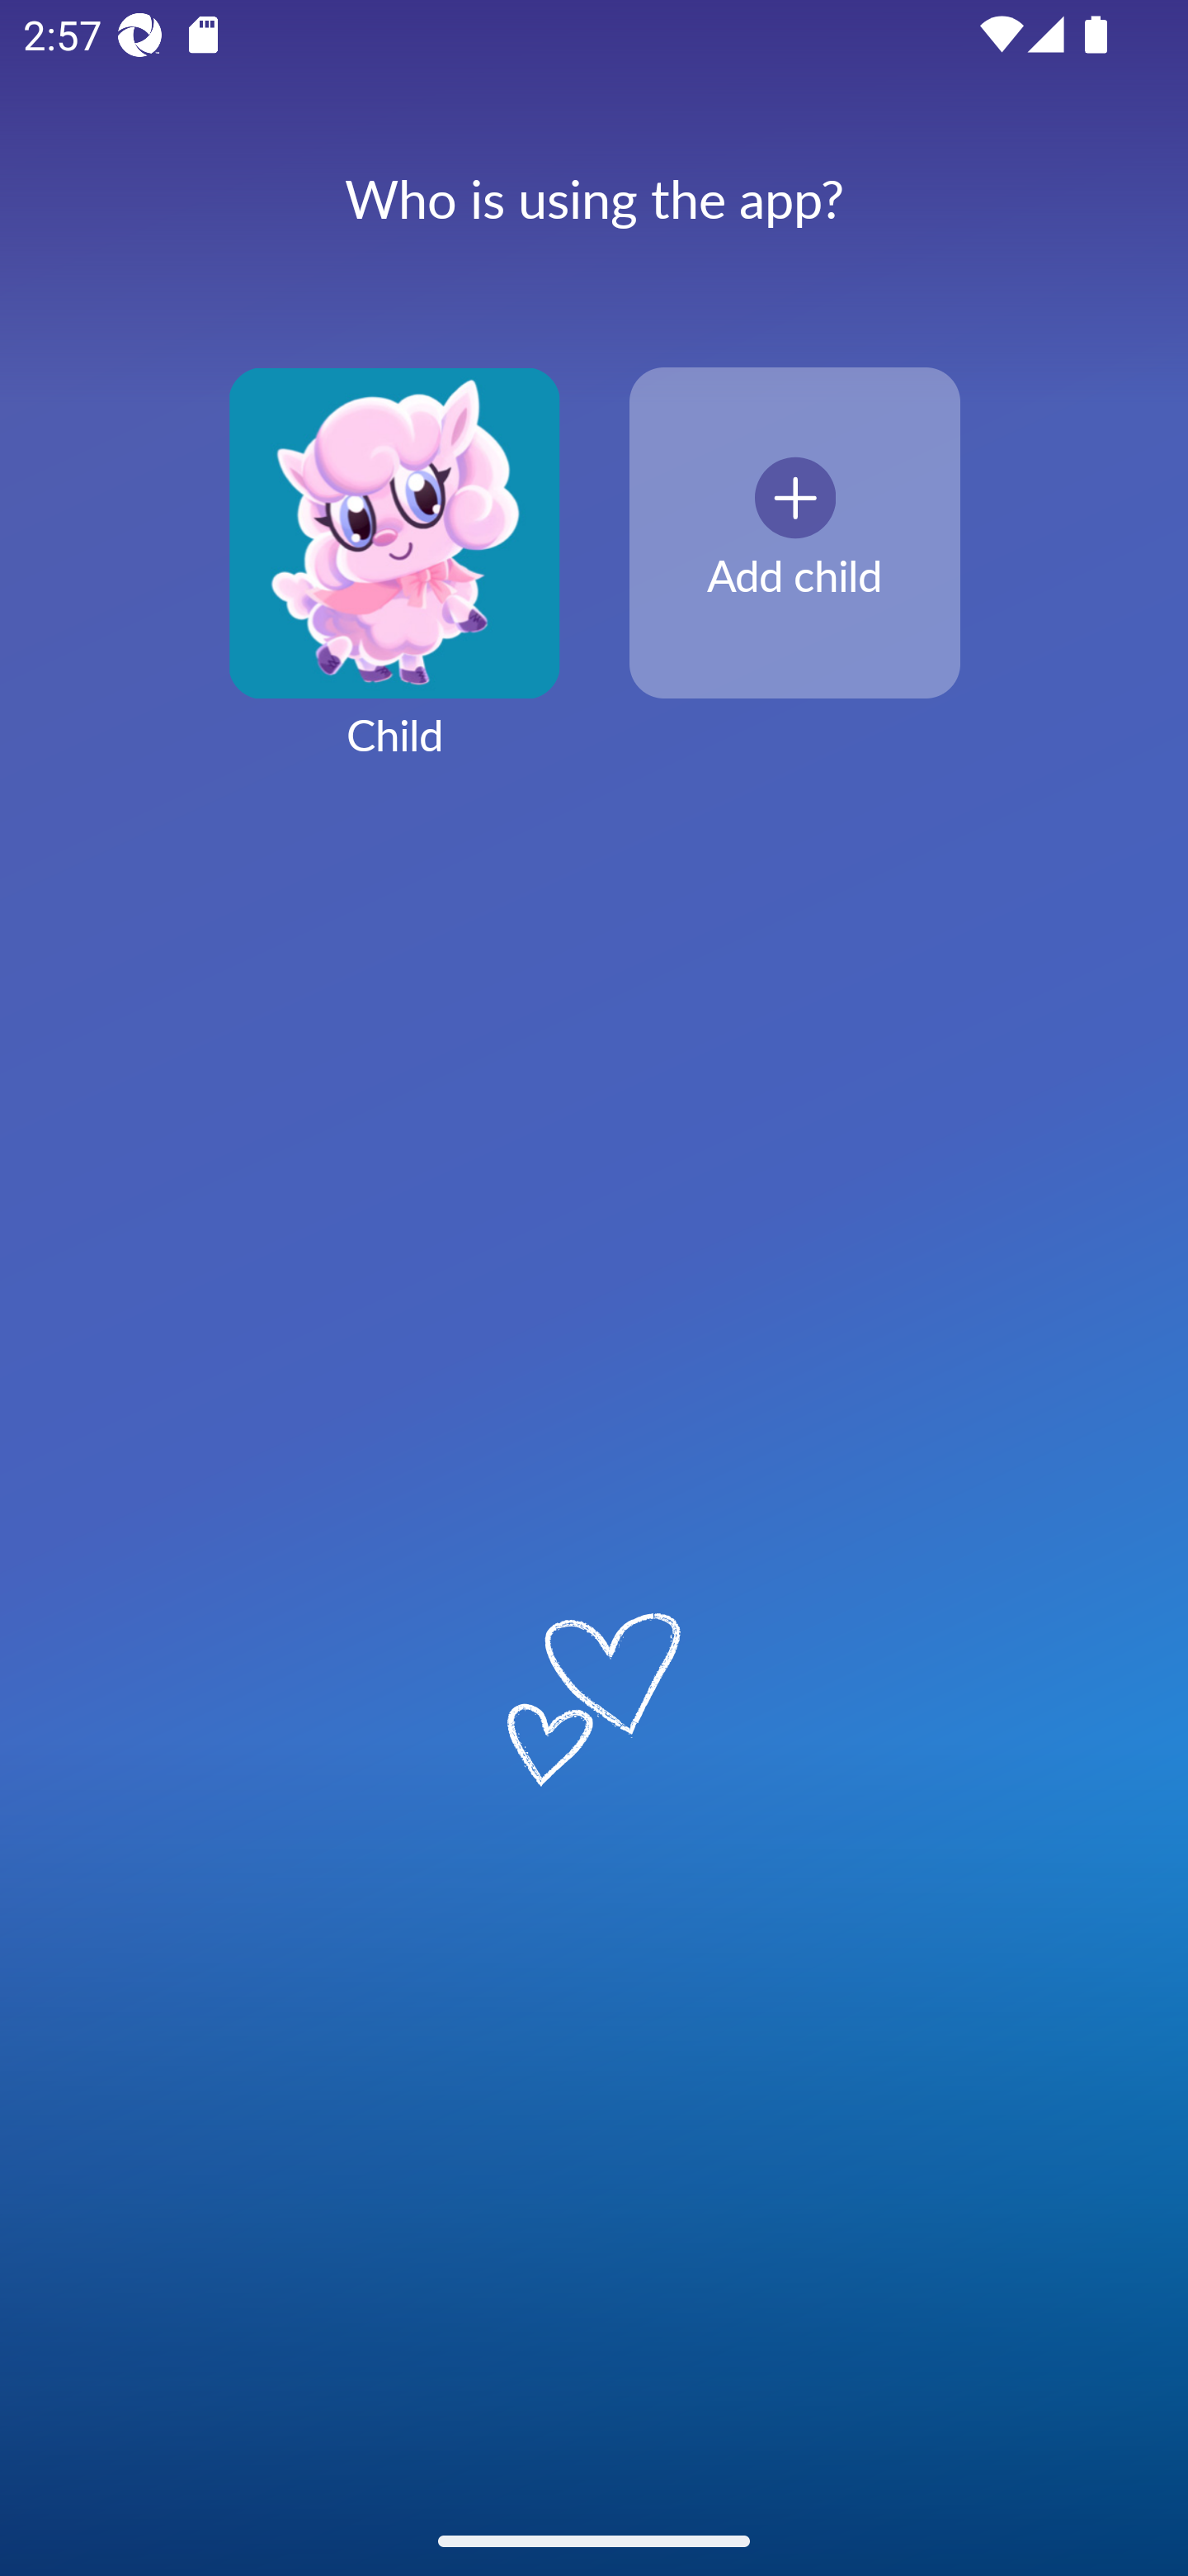 The image size is (1188, 2576). What do you see at coordinates (394, 582) in the screenshot?
I see `Child` at bounding box center [394, 582].